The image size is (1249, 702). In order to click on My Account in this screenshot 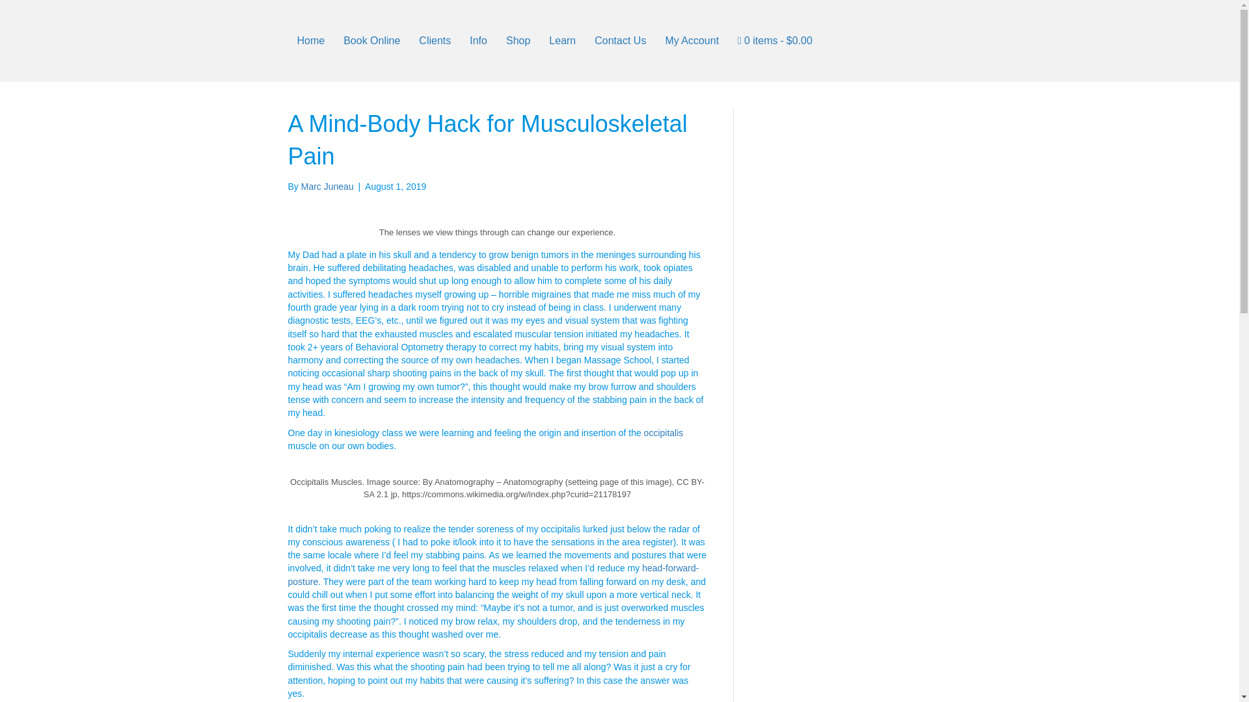, I will do `click(692, 41)`.